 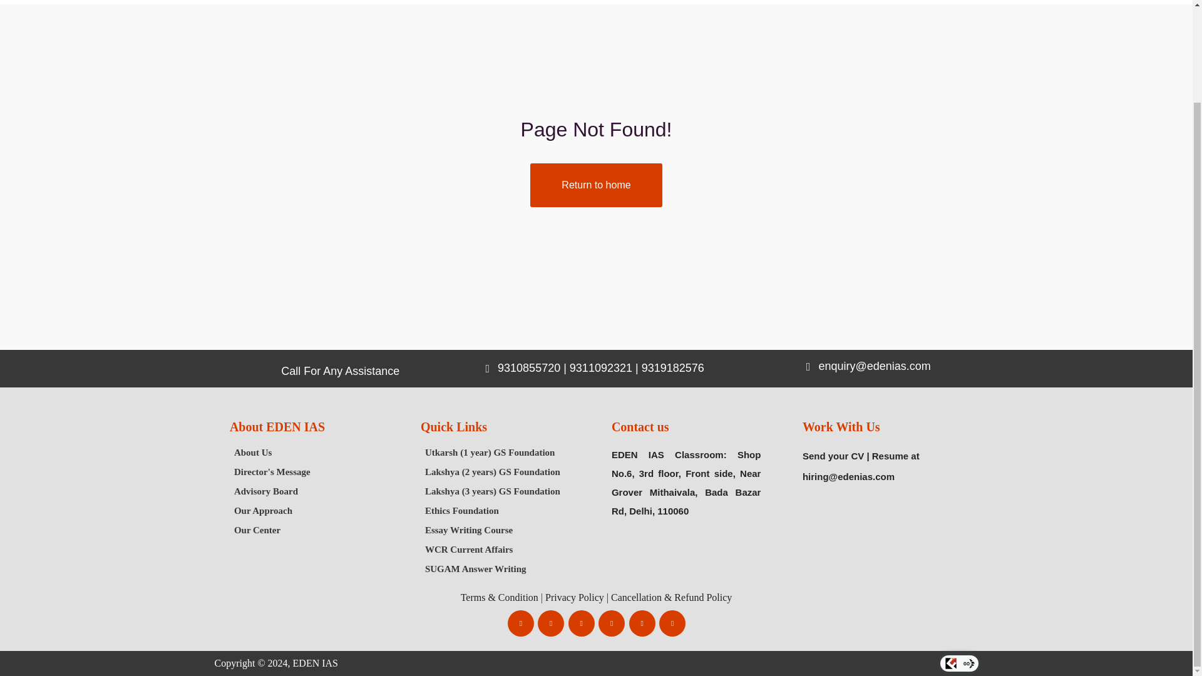 What do you see at coordinates (969, 667) in the screenshot?
I see `Digital Marketing Platform` at bounding box center [969, 667].